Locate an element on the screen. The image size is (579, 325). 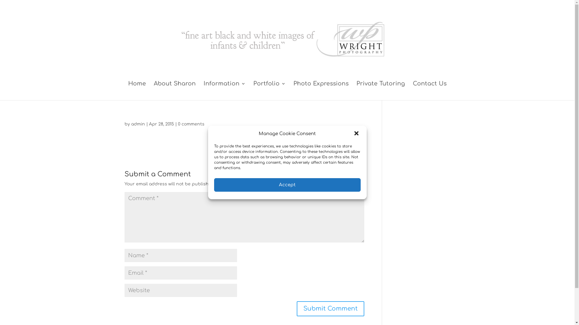
Submit Comment is located at coordinates (331, 309).